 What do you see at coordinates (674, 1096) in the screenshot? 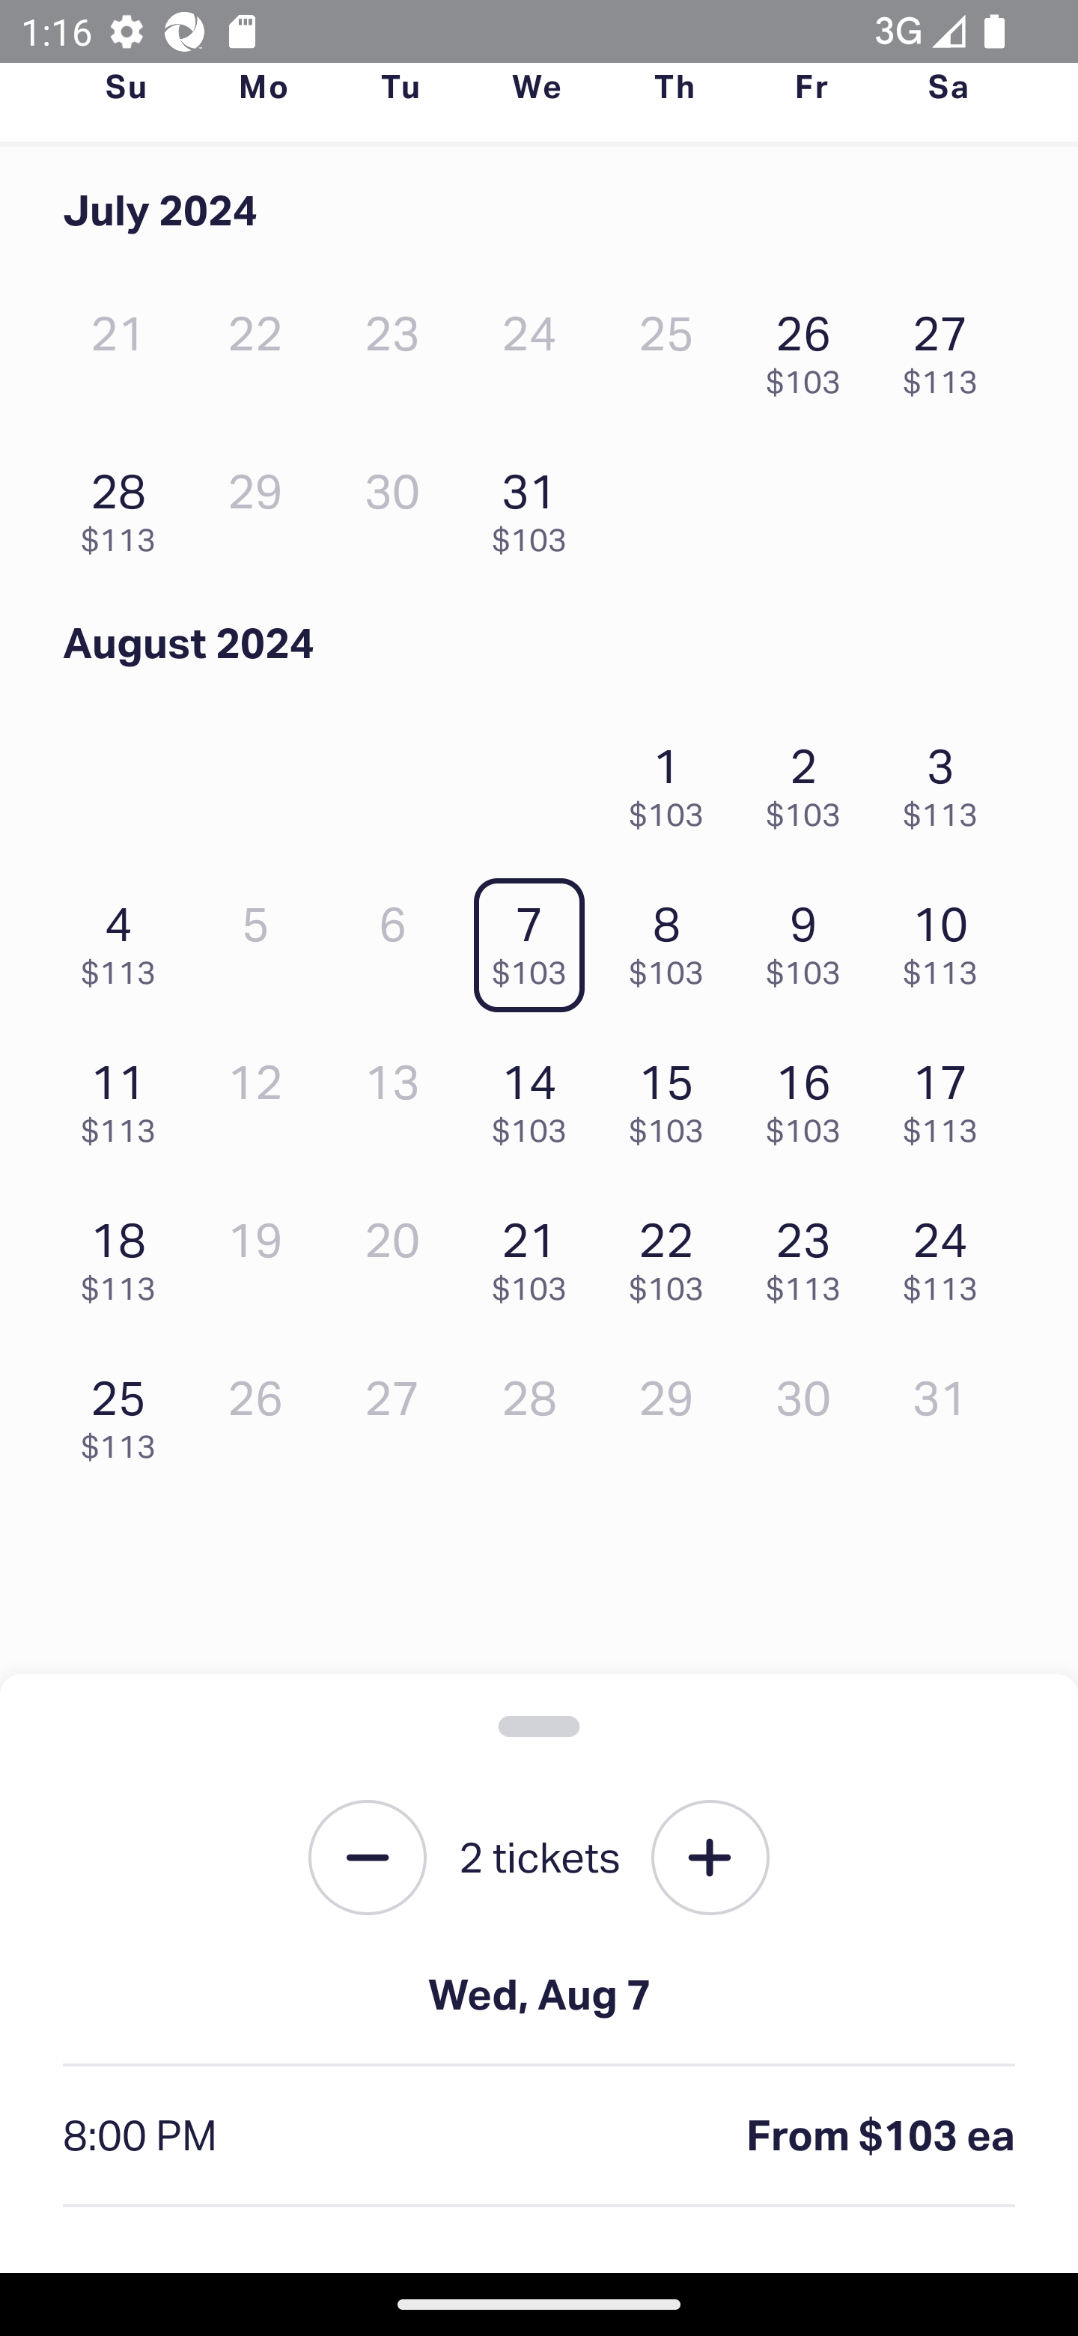
I see `15 $103` at bounding box center [674, 1096].